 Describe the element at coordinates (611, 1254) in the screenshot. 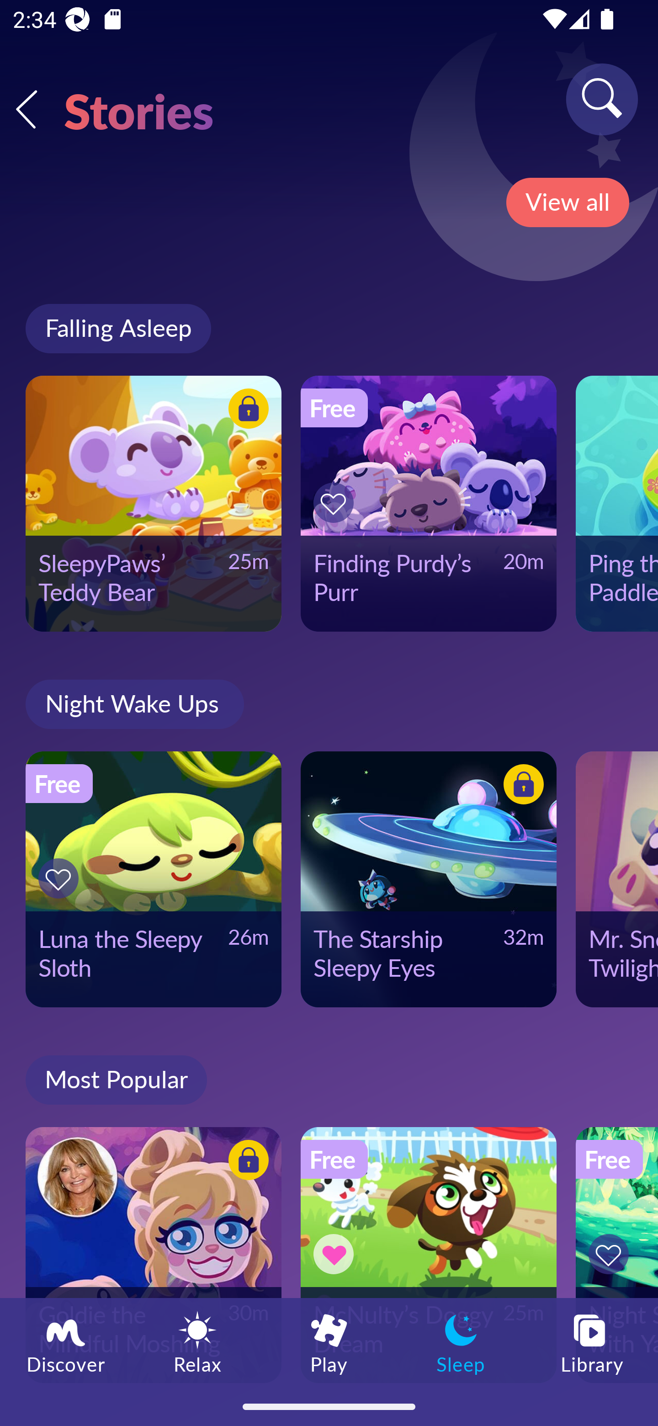

I see `Button` at that location.